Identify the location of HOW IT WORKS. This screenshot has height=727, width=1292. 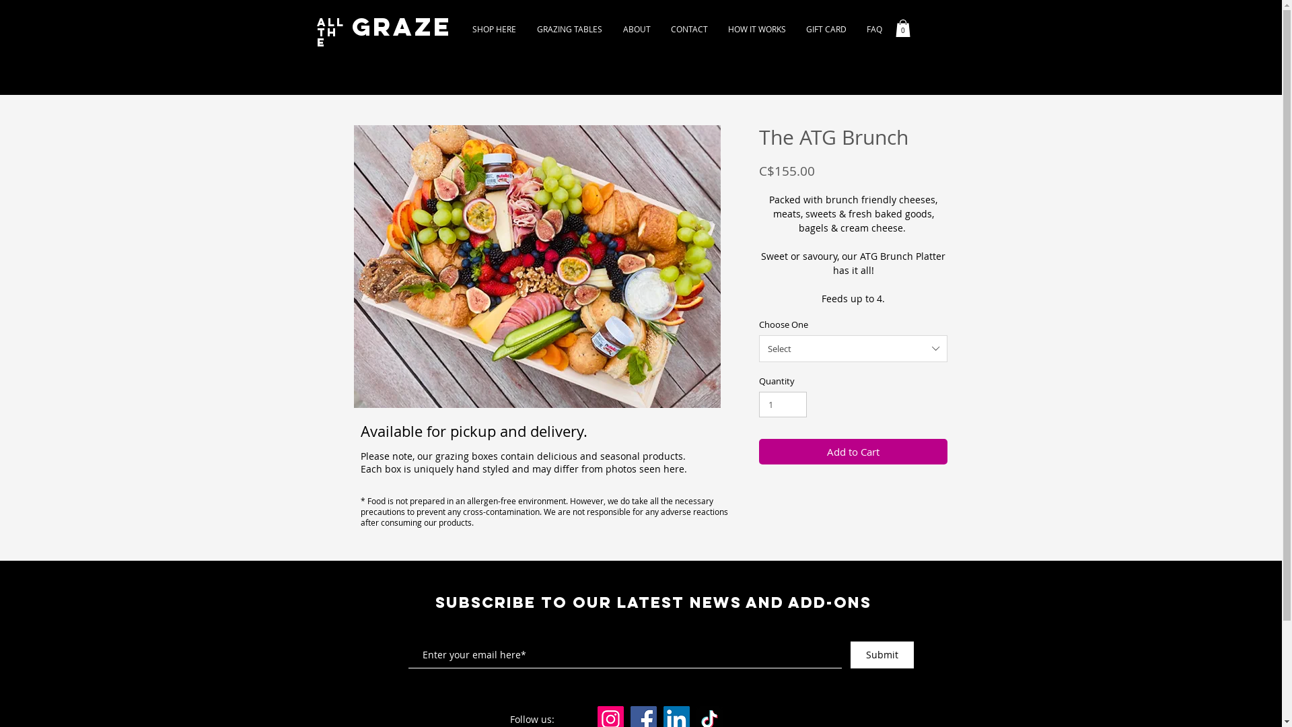
(756, 30).